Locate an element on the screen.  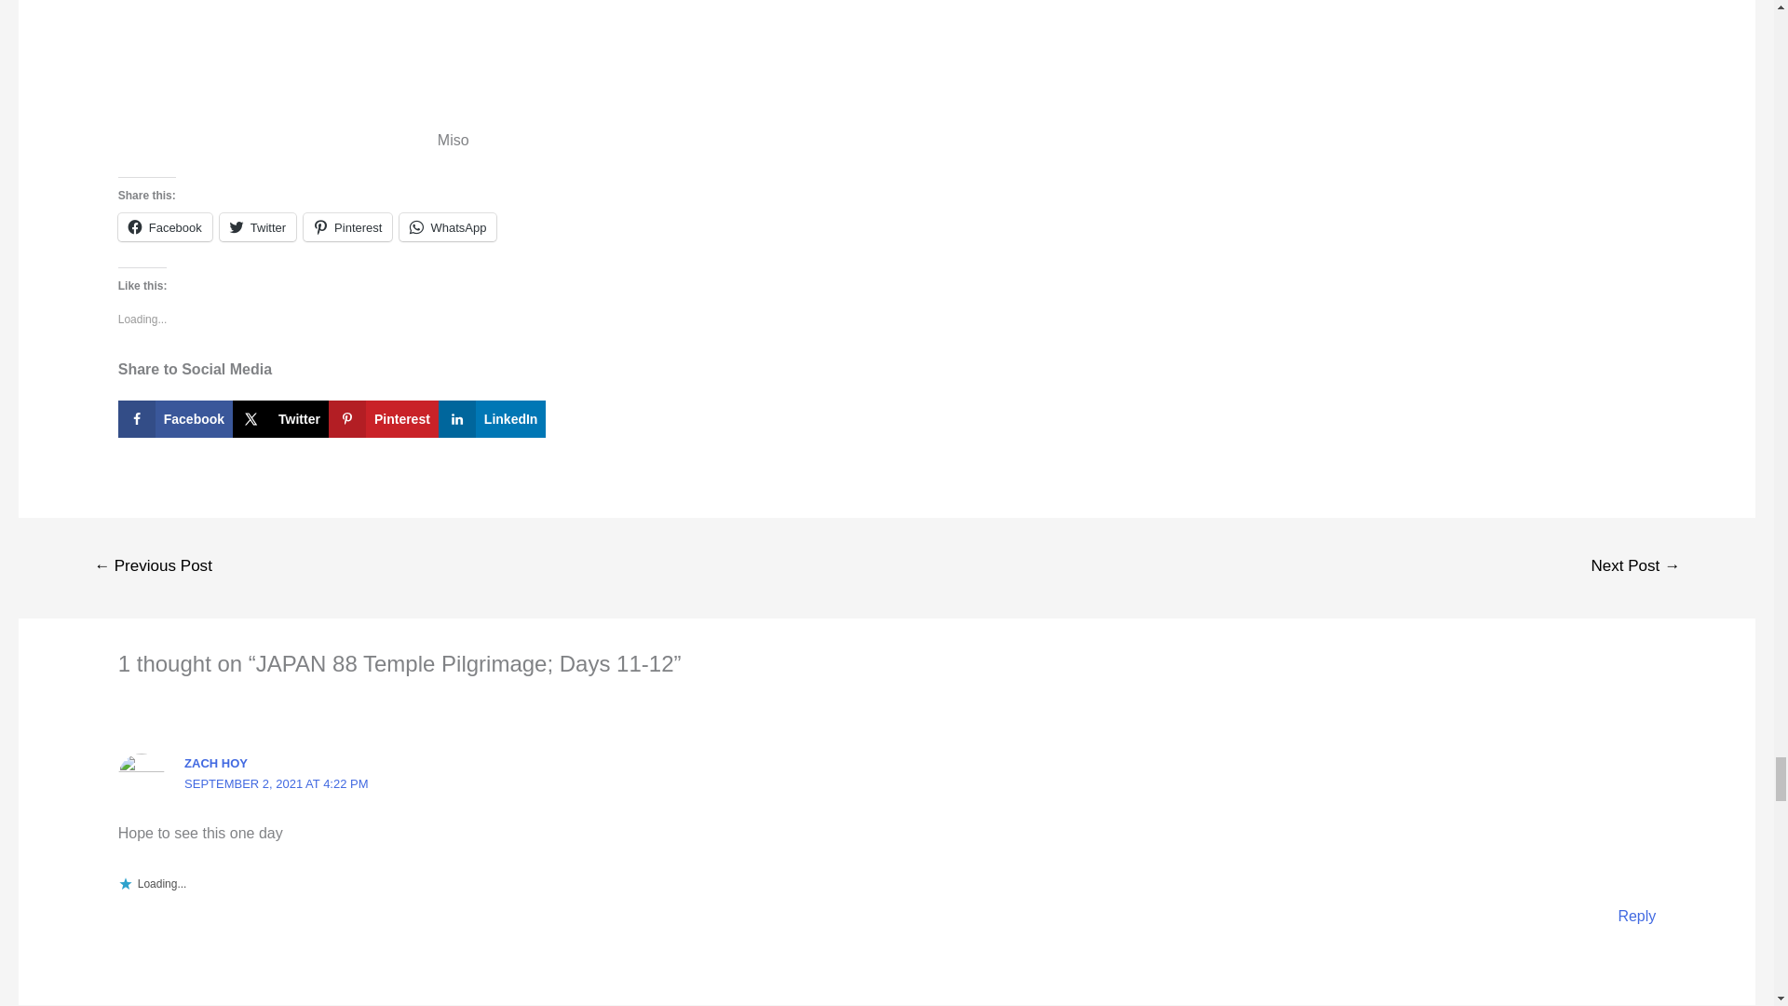
Click to share on WhatsApp is located at coordinates (447, 227).